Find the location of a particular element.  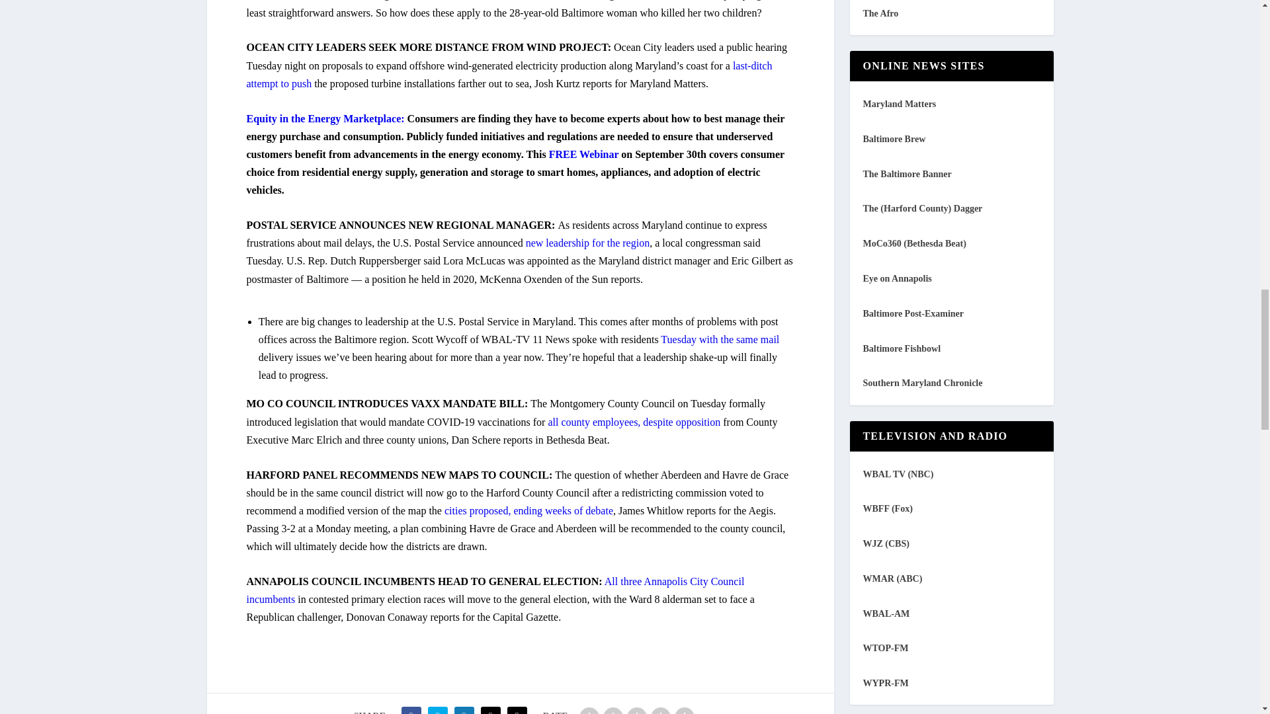

cities proposed, ending weeks of debate is located at coordinates (529, 510).